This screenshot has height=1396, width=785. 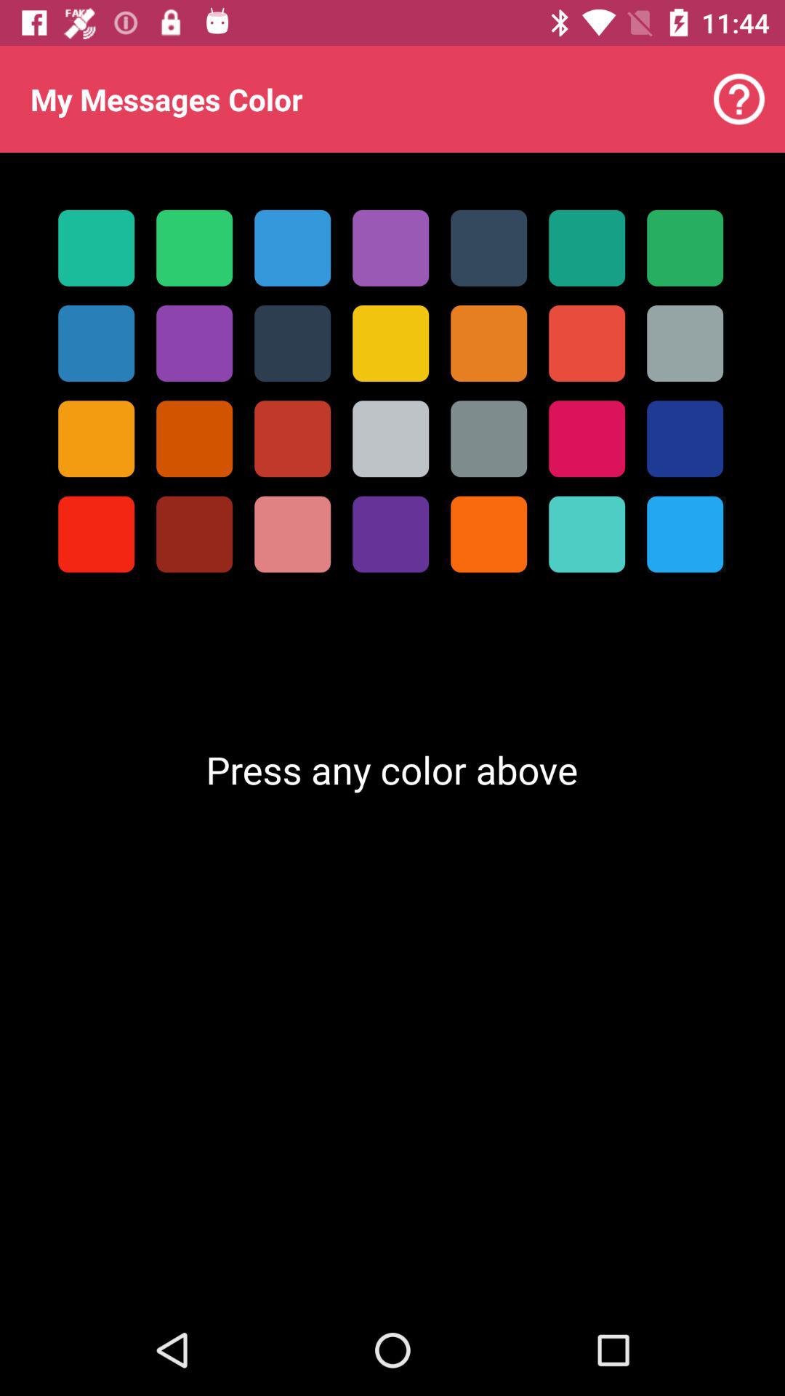 I want to click on open the app to the right of my messages color, so click(x=738, y=99).